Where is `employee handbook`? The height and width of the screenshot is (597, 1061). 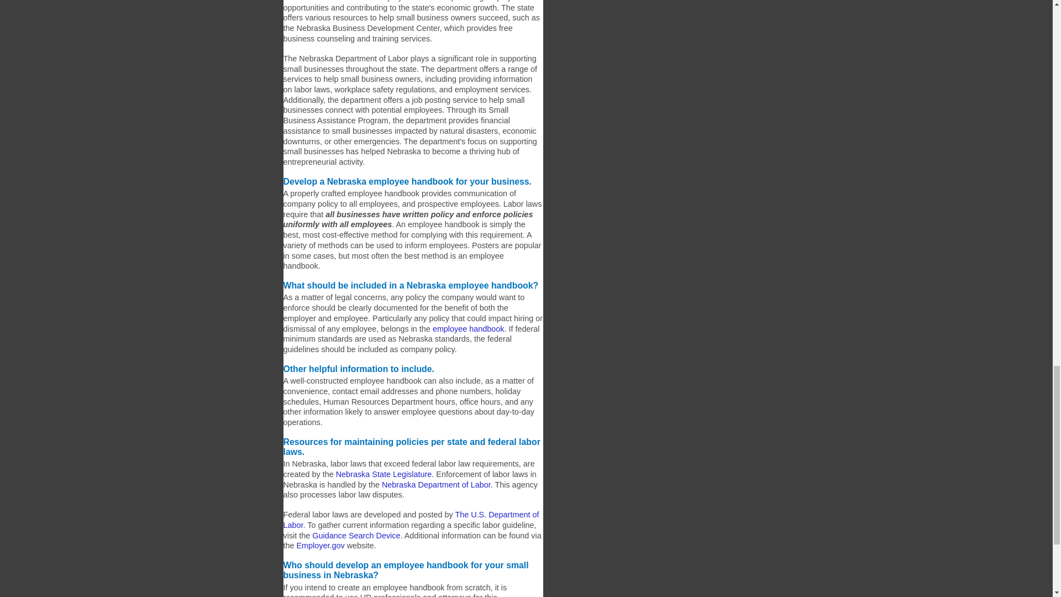
employee handbook is located at coordinates (469, 328).